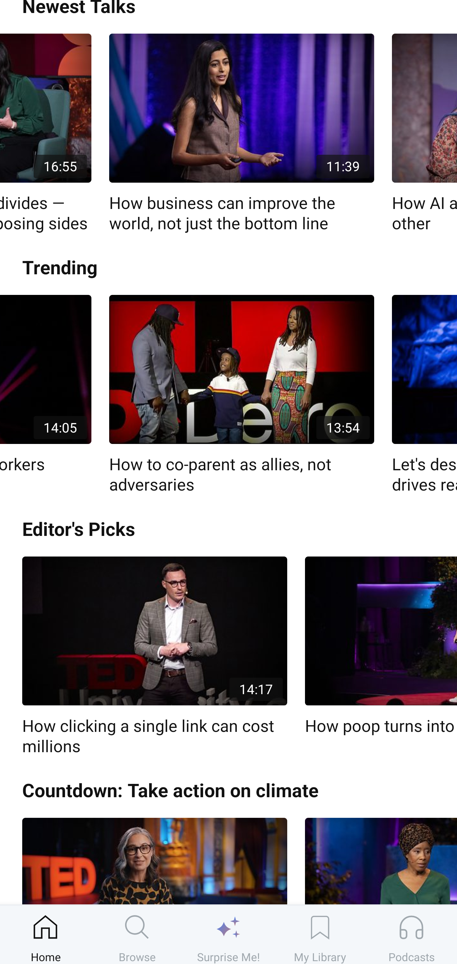 Image resolution: width=457 pixels, height=964 pixels. What do you see at coordinates (46, 935) in the screenshot?
I see `Home` at bounding box center [46, 935].